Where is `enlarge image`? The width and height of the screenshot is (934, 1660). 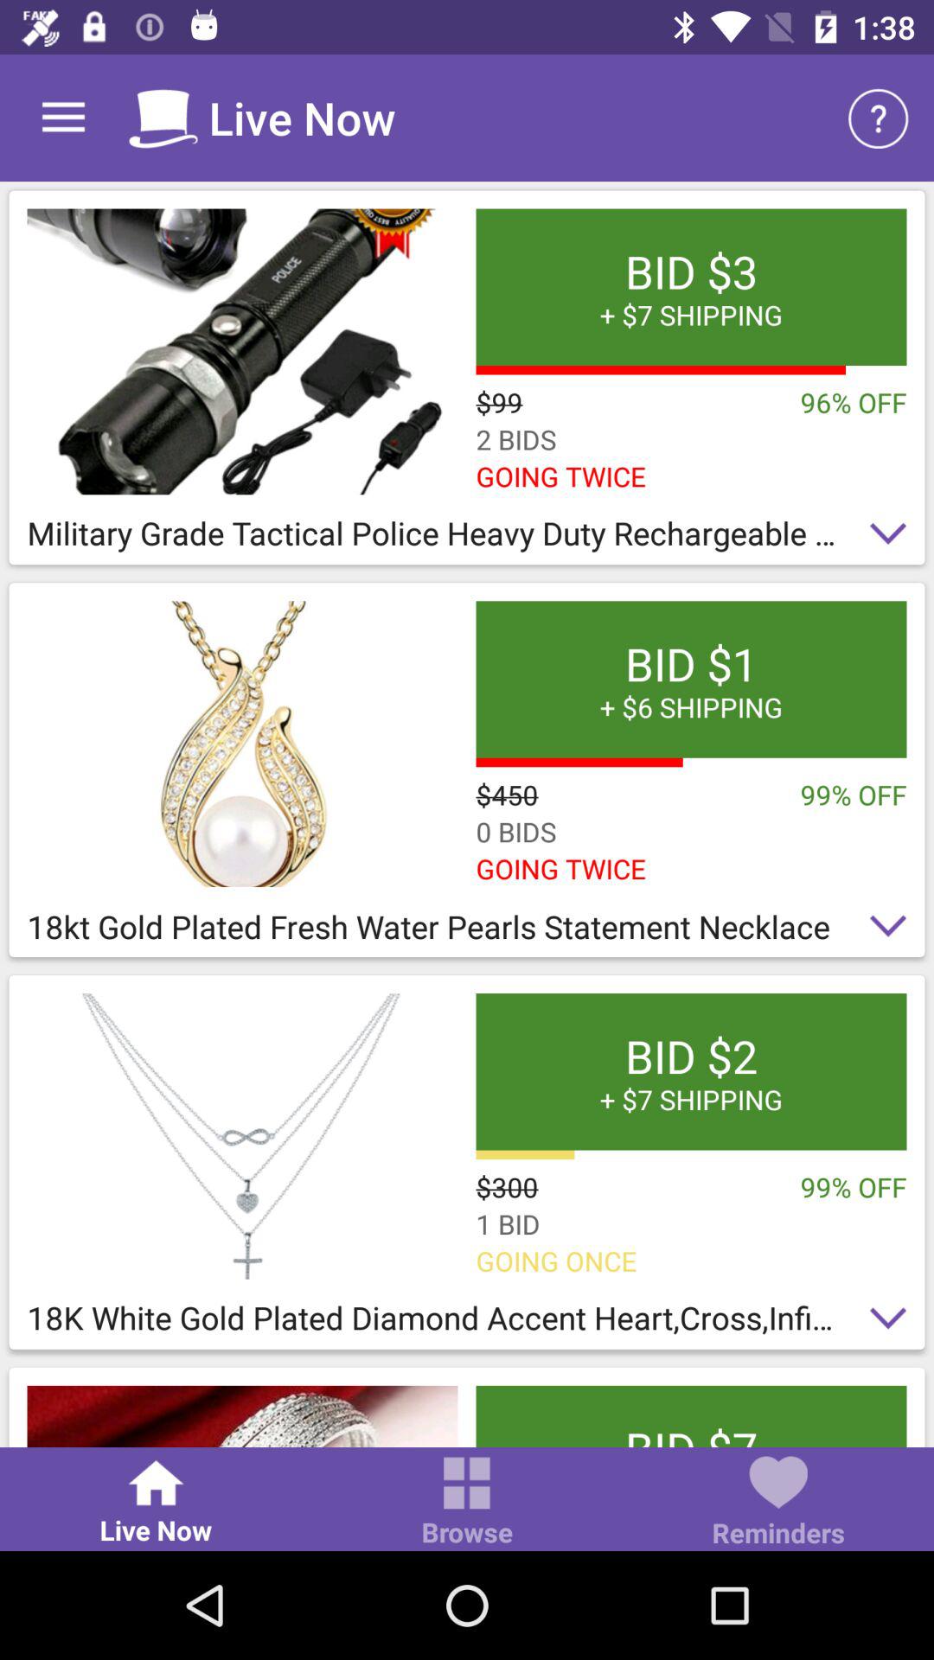
enlarge image is located at coordinates (242, 744).